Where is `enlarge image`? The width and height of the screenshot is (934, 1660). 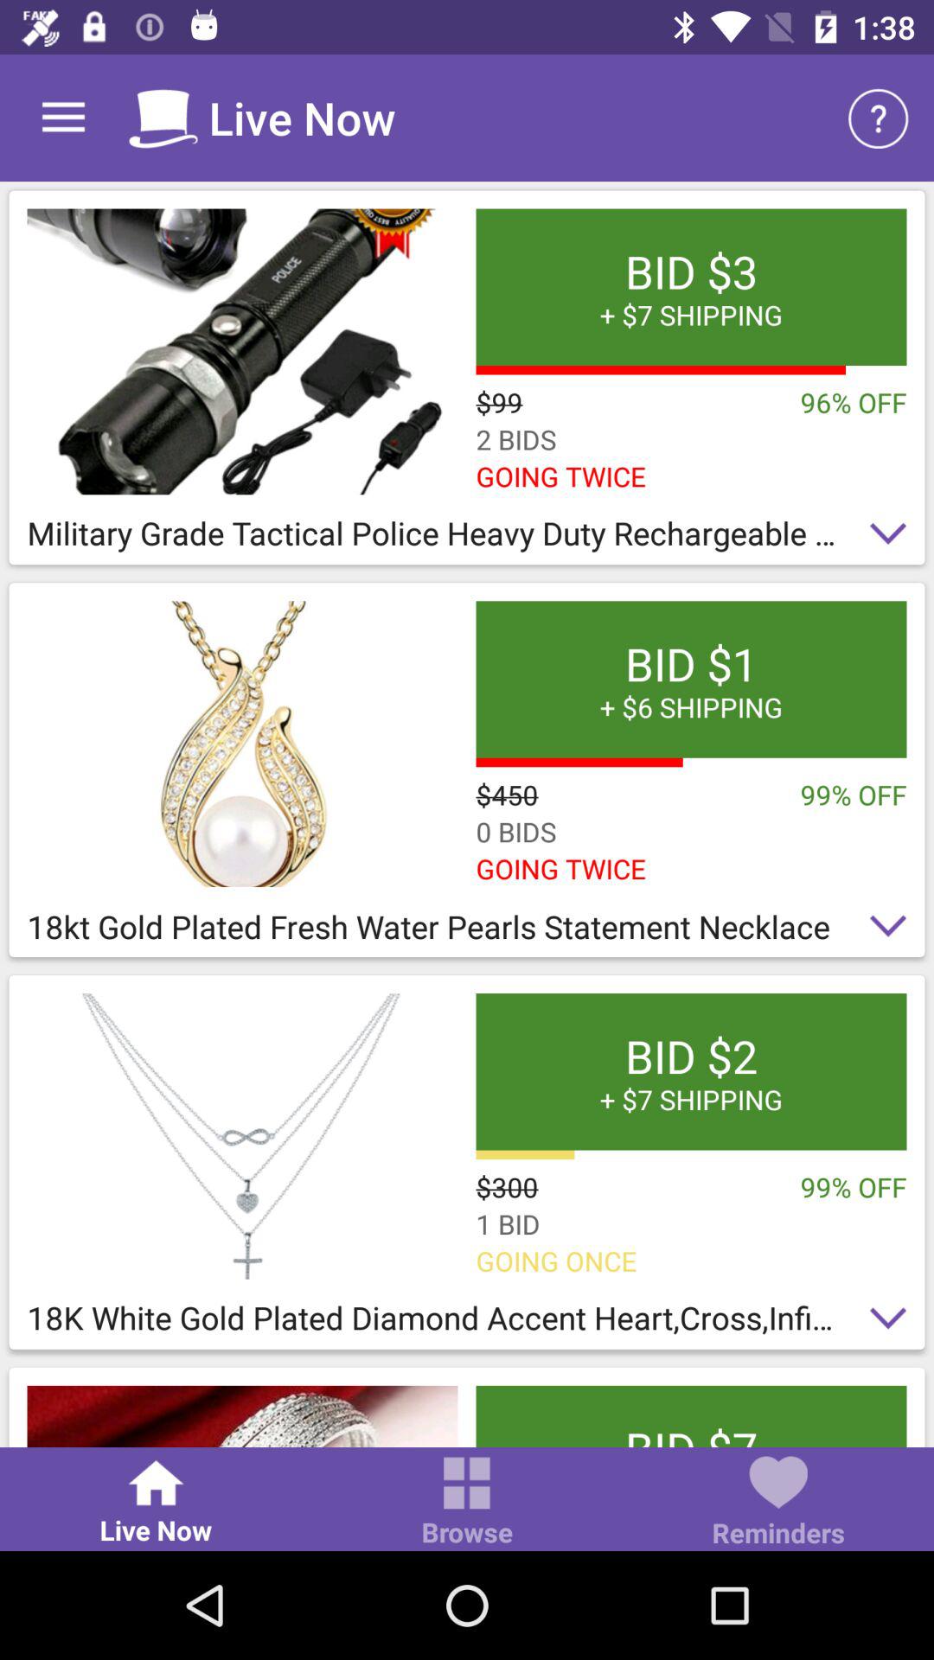
enlarge image is located at coordinates (242, 744).